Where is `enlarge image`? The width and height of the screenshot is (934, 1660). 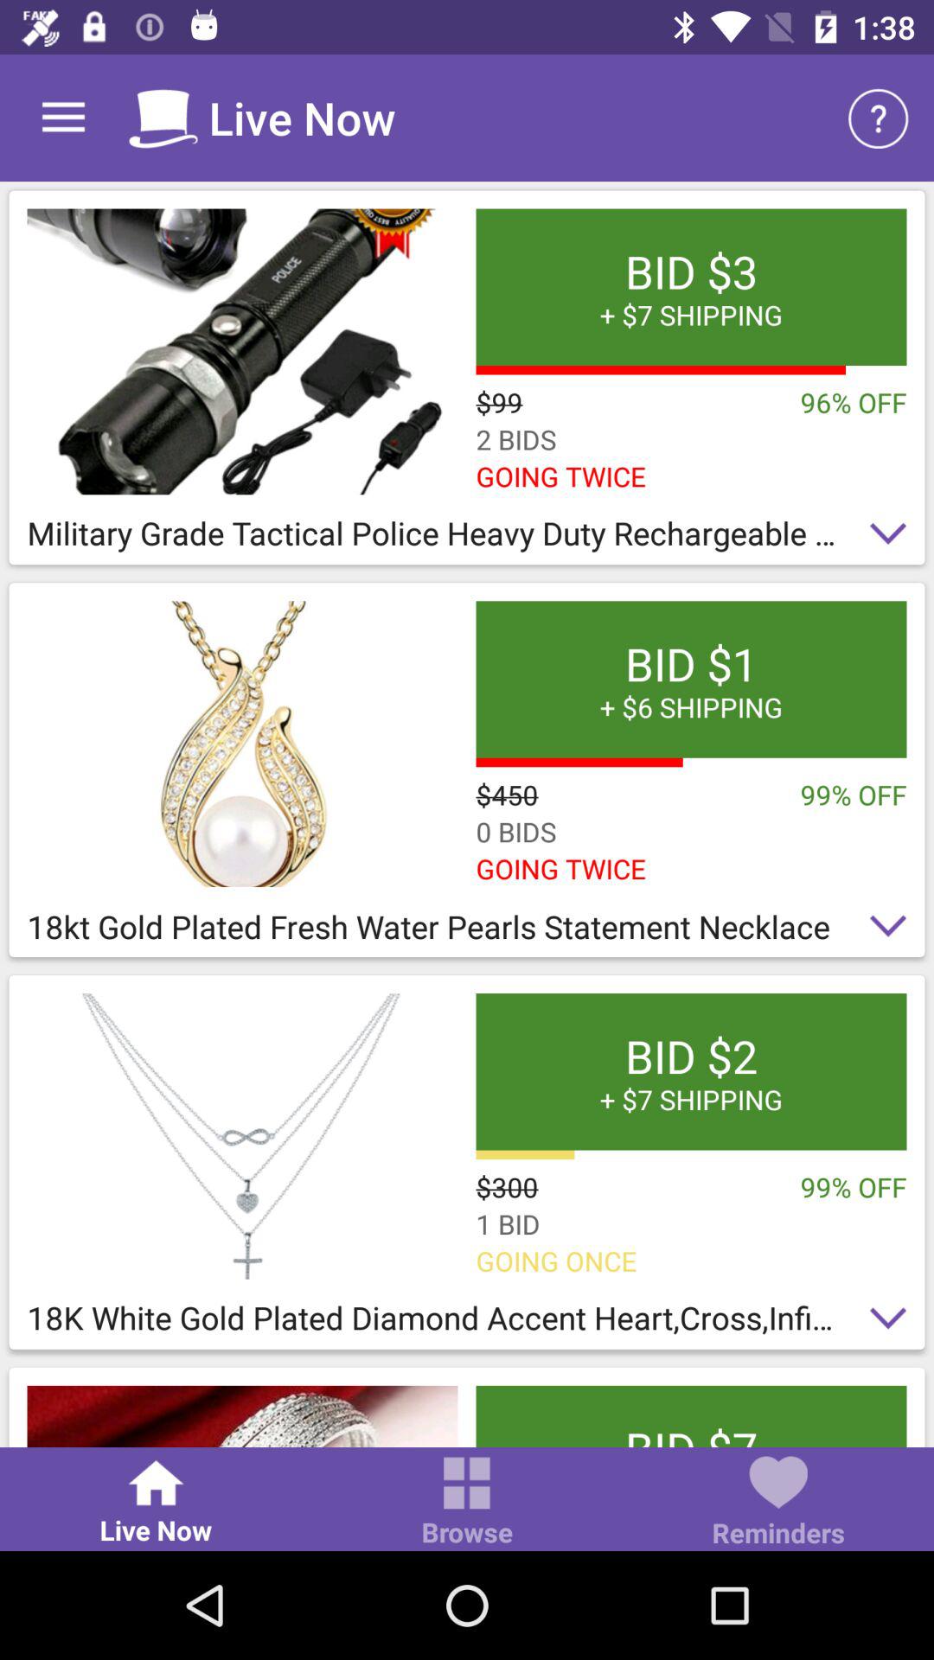
enlarge image is located at coordinates (242, 744).